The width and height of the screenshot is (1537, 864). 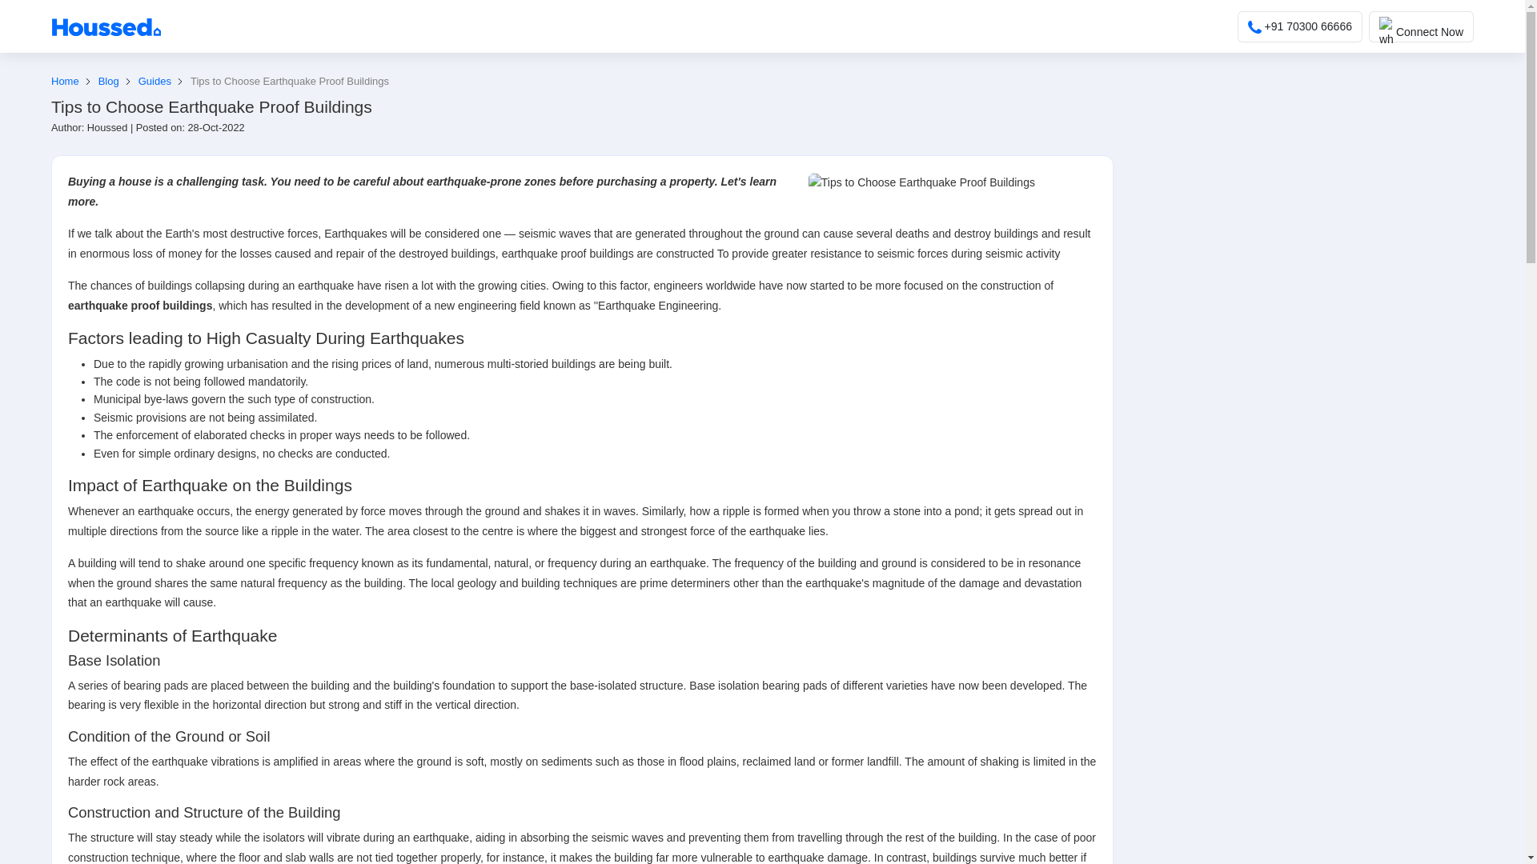 What do you see at coordinates (164, 82) in the screenshot?
I see `Guides` at bounding box center [164, 82].